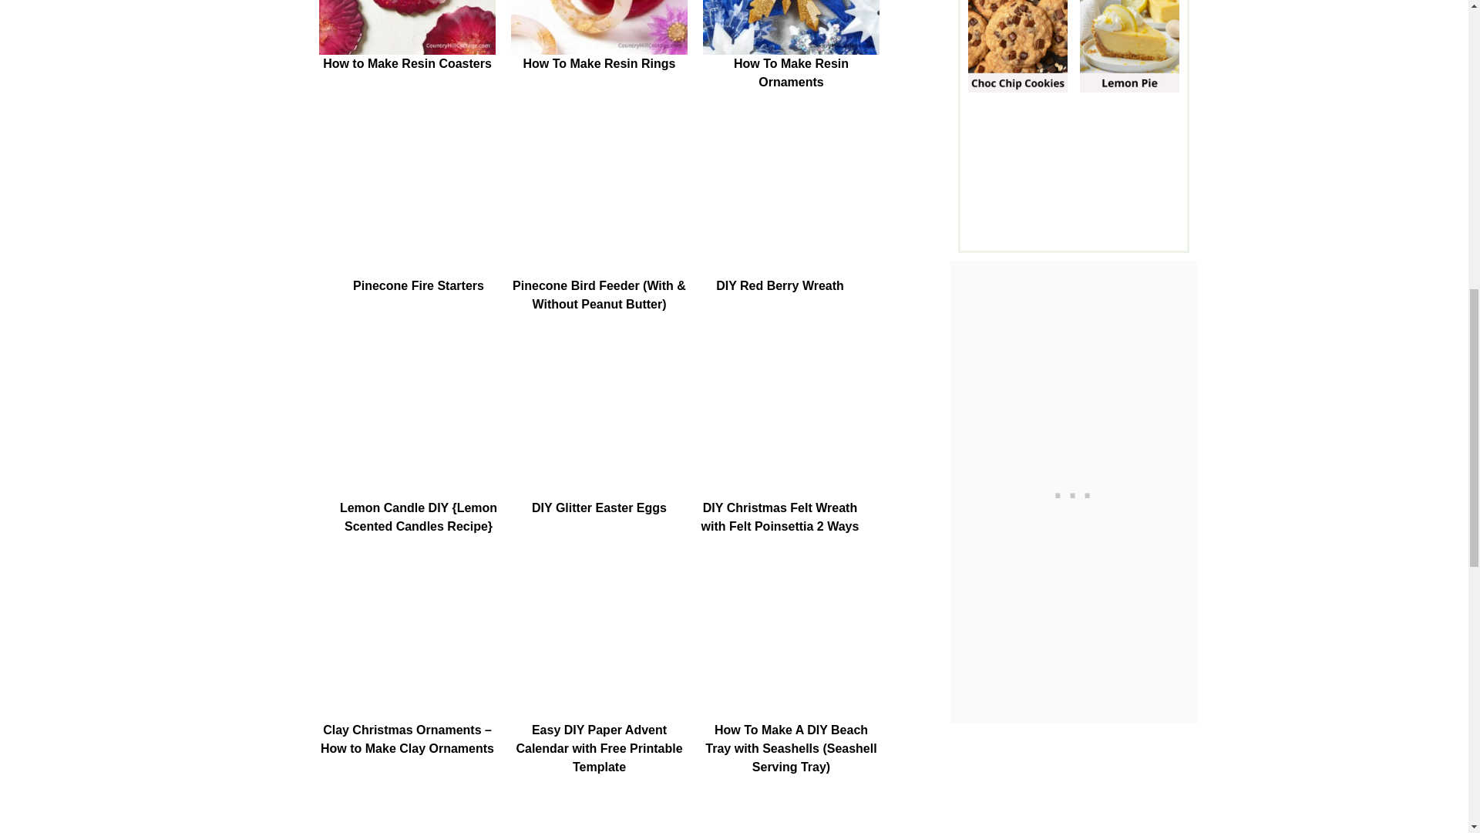  Describe the element at coordinates (419, 198) in the screenshot. I see `Pinecone Fire Starters` at that location.